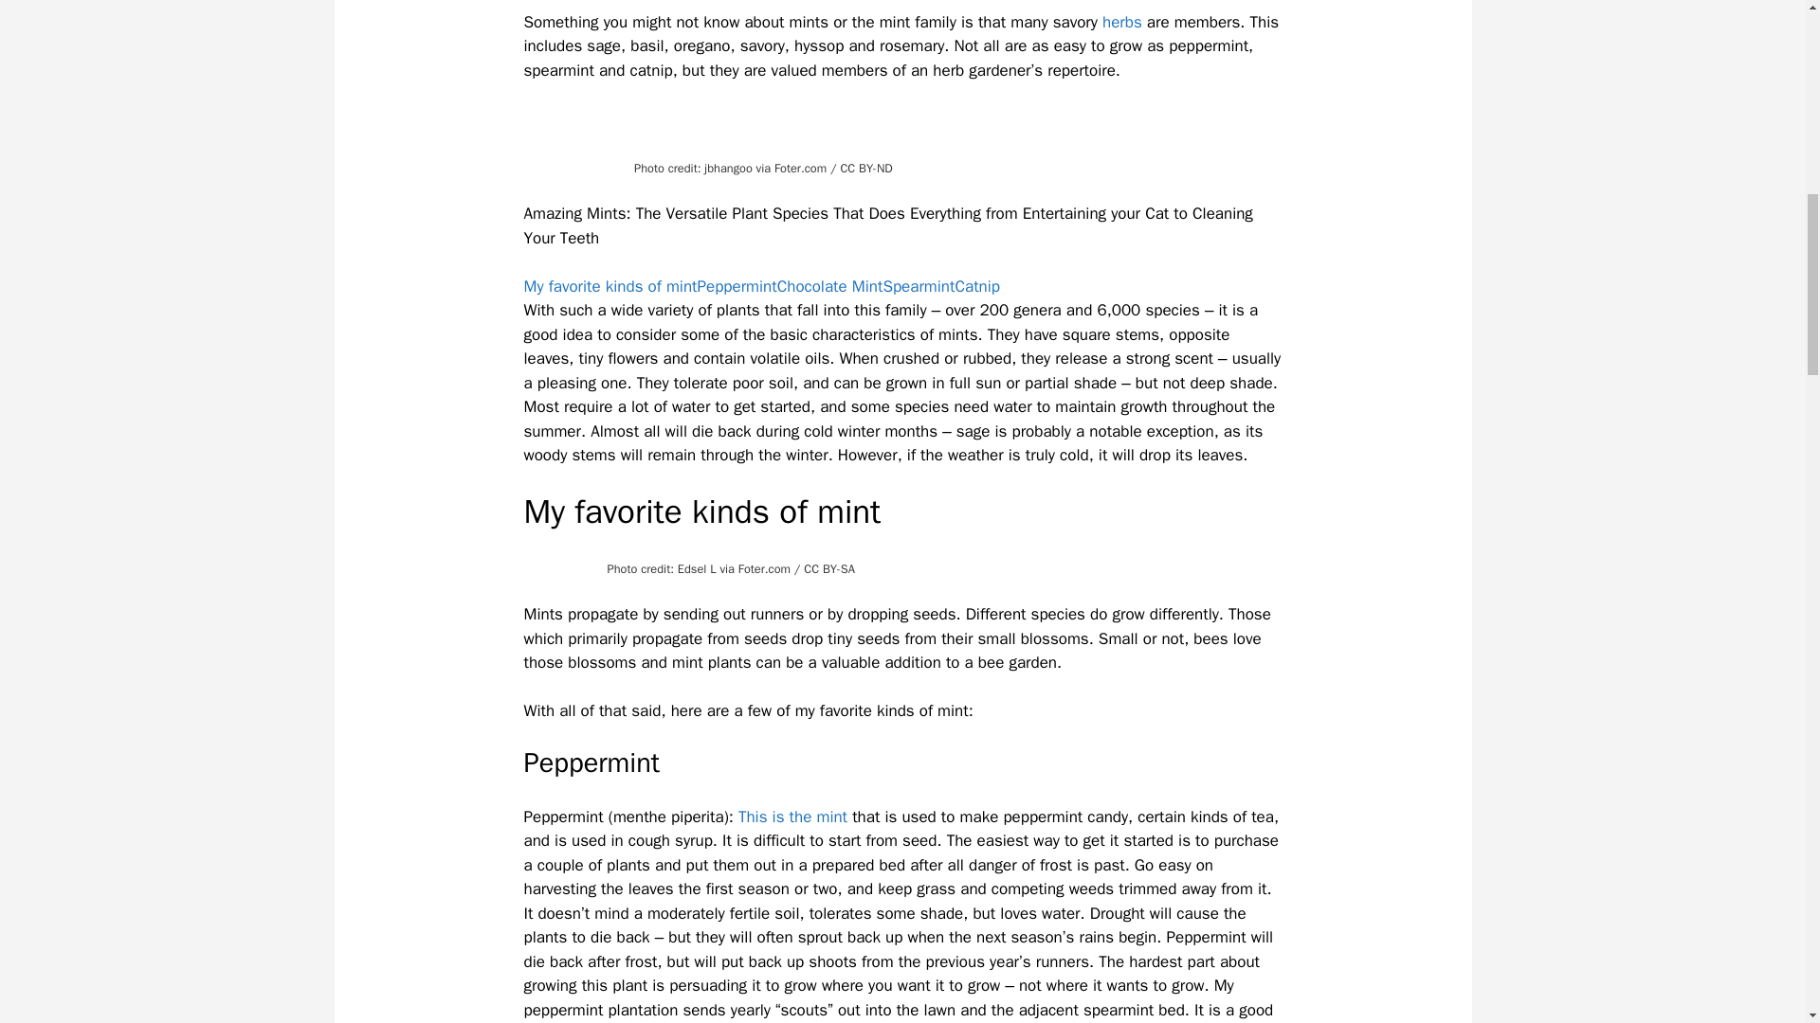 The image size is (1820, 1023). Describe the element at coordinates (792, 817) in the screenshot. I see `This is the mint` at that location.